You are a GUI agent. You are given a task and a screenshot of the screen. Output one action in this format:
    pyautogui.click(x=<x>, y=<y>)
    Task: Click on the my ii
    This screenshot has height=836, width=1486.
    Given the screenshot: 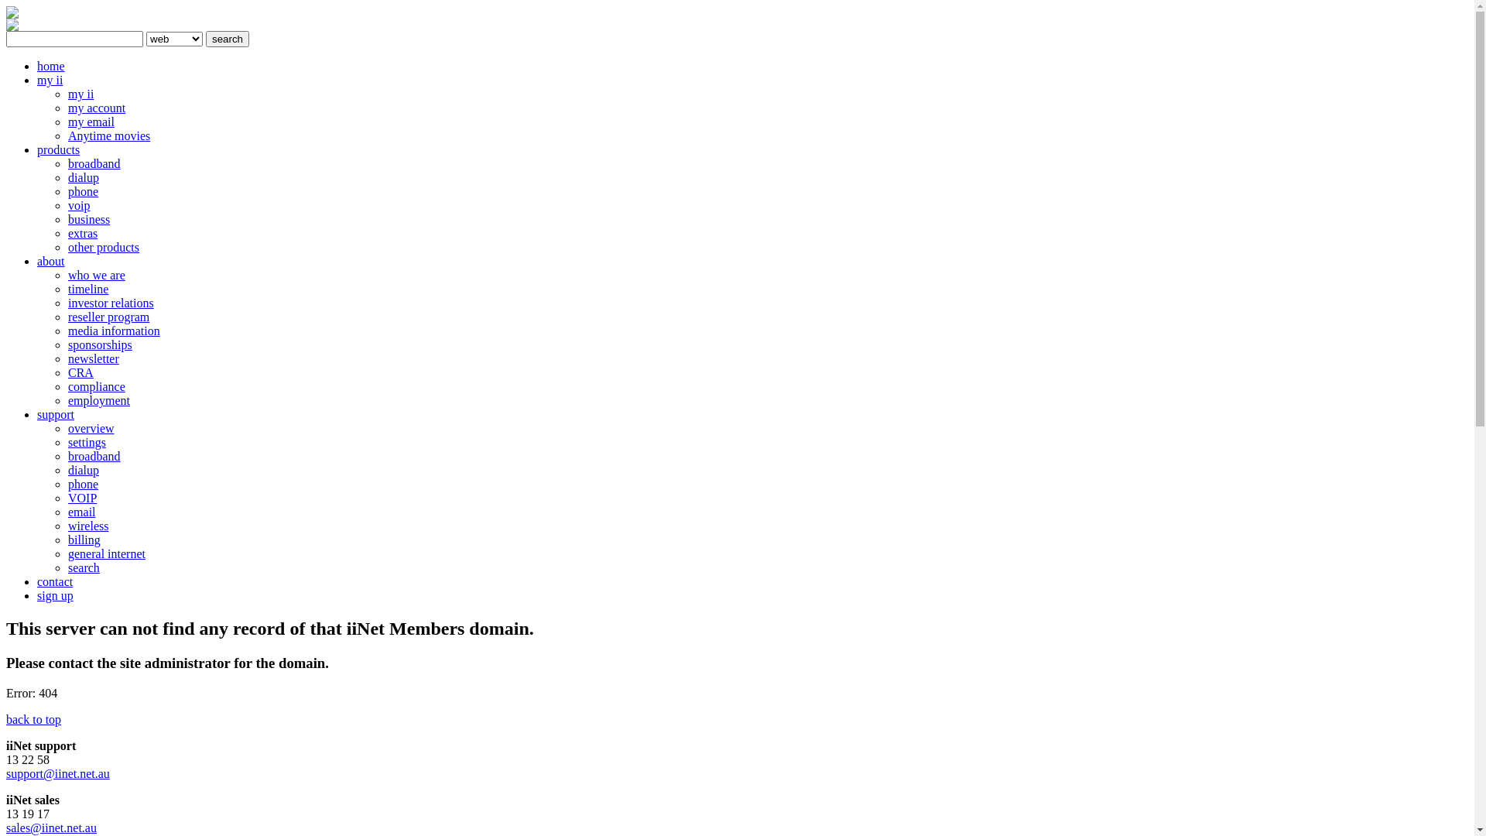 What is the action you would take?
    pyautogui.click(x=50, y=81)
    